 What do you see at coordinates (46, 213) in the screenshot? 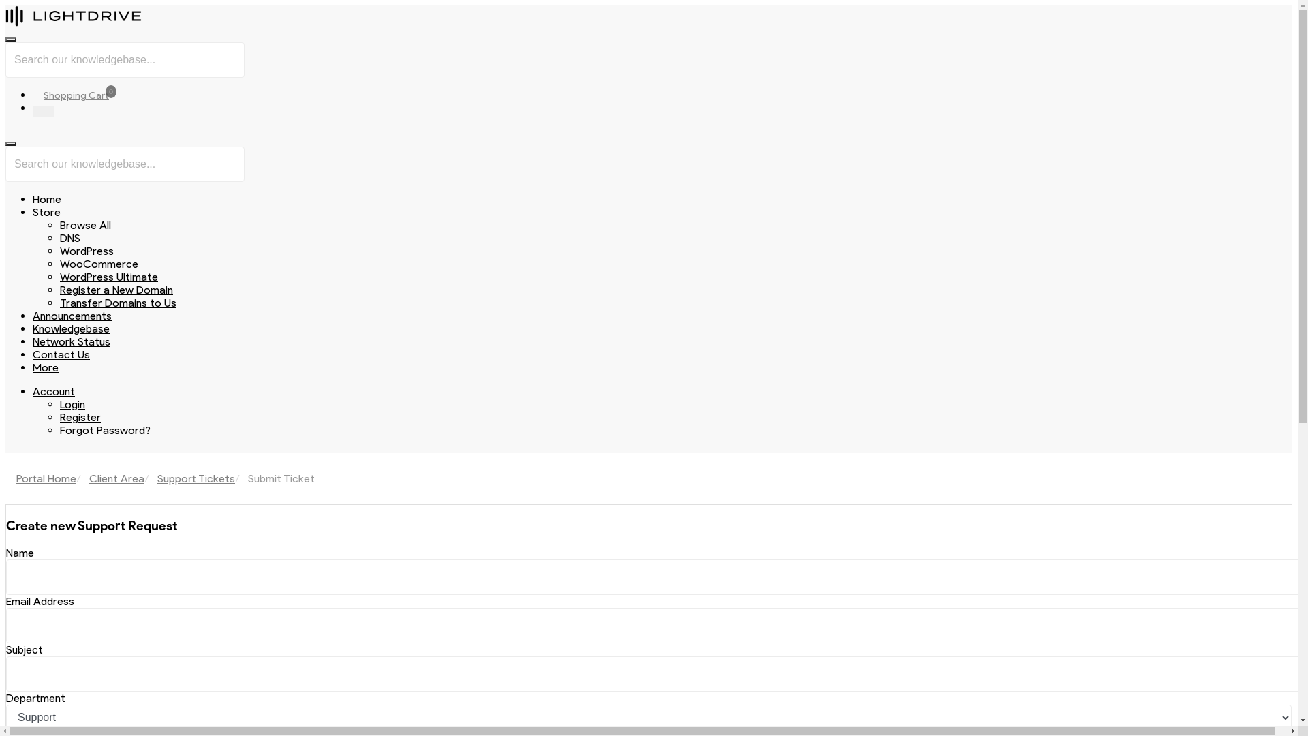
I see `Store` at bounding box center [46, 213].